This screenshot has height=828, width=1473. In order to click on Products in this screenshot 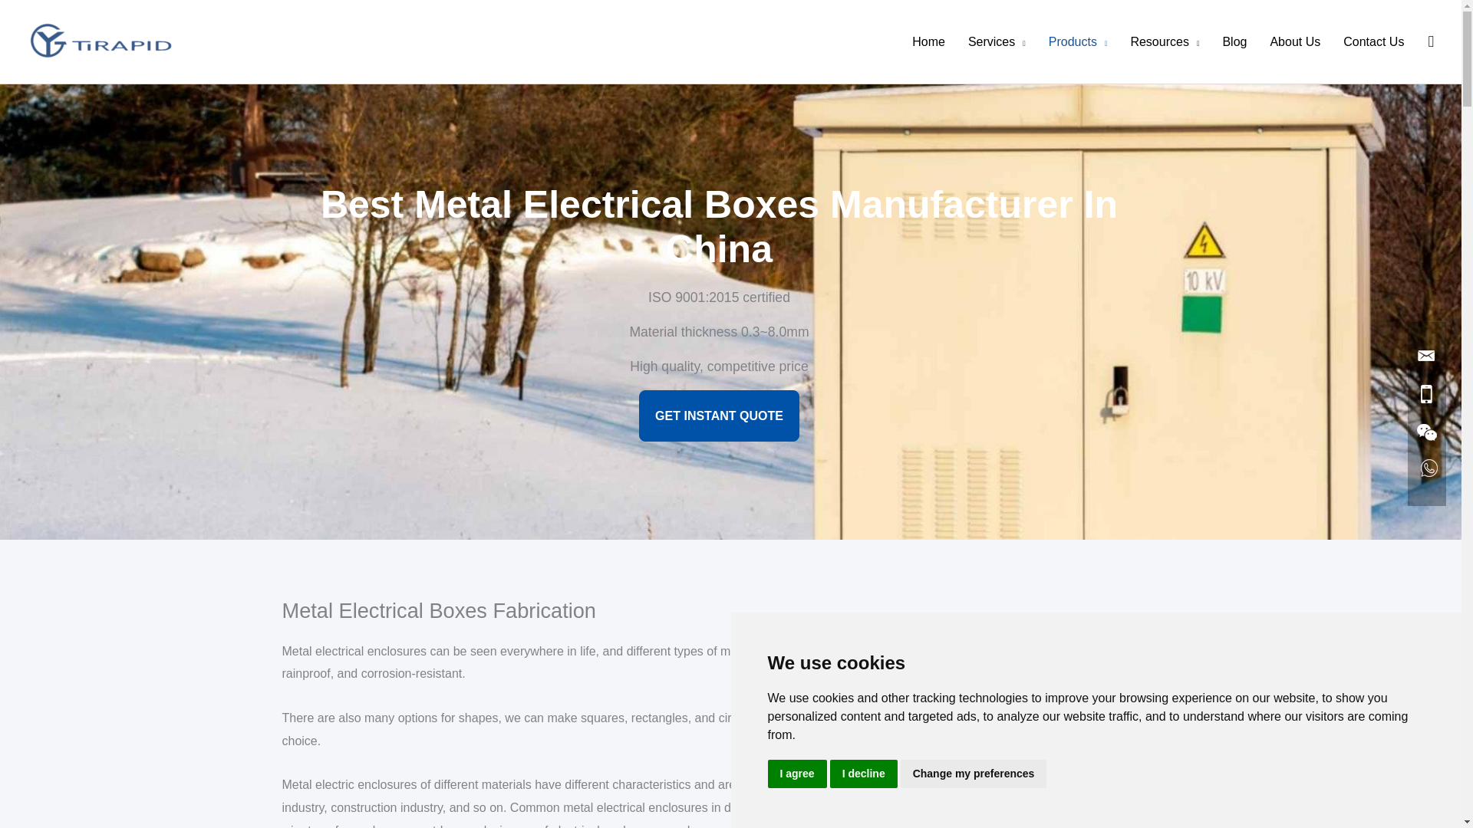, I will do `click(1078, 41)`.